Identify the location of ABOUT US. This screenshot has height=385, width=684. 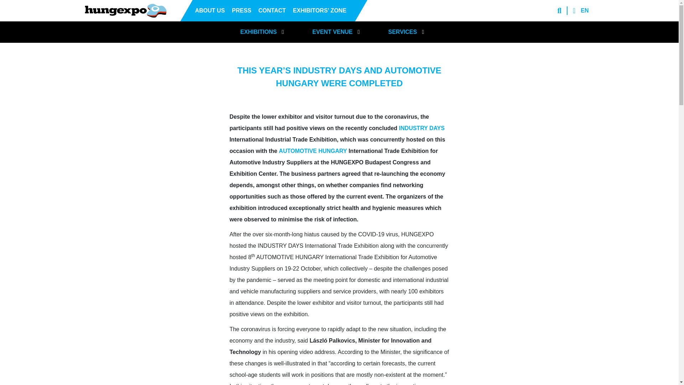
(210, 11).